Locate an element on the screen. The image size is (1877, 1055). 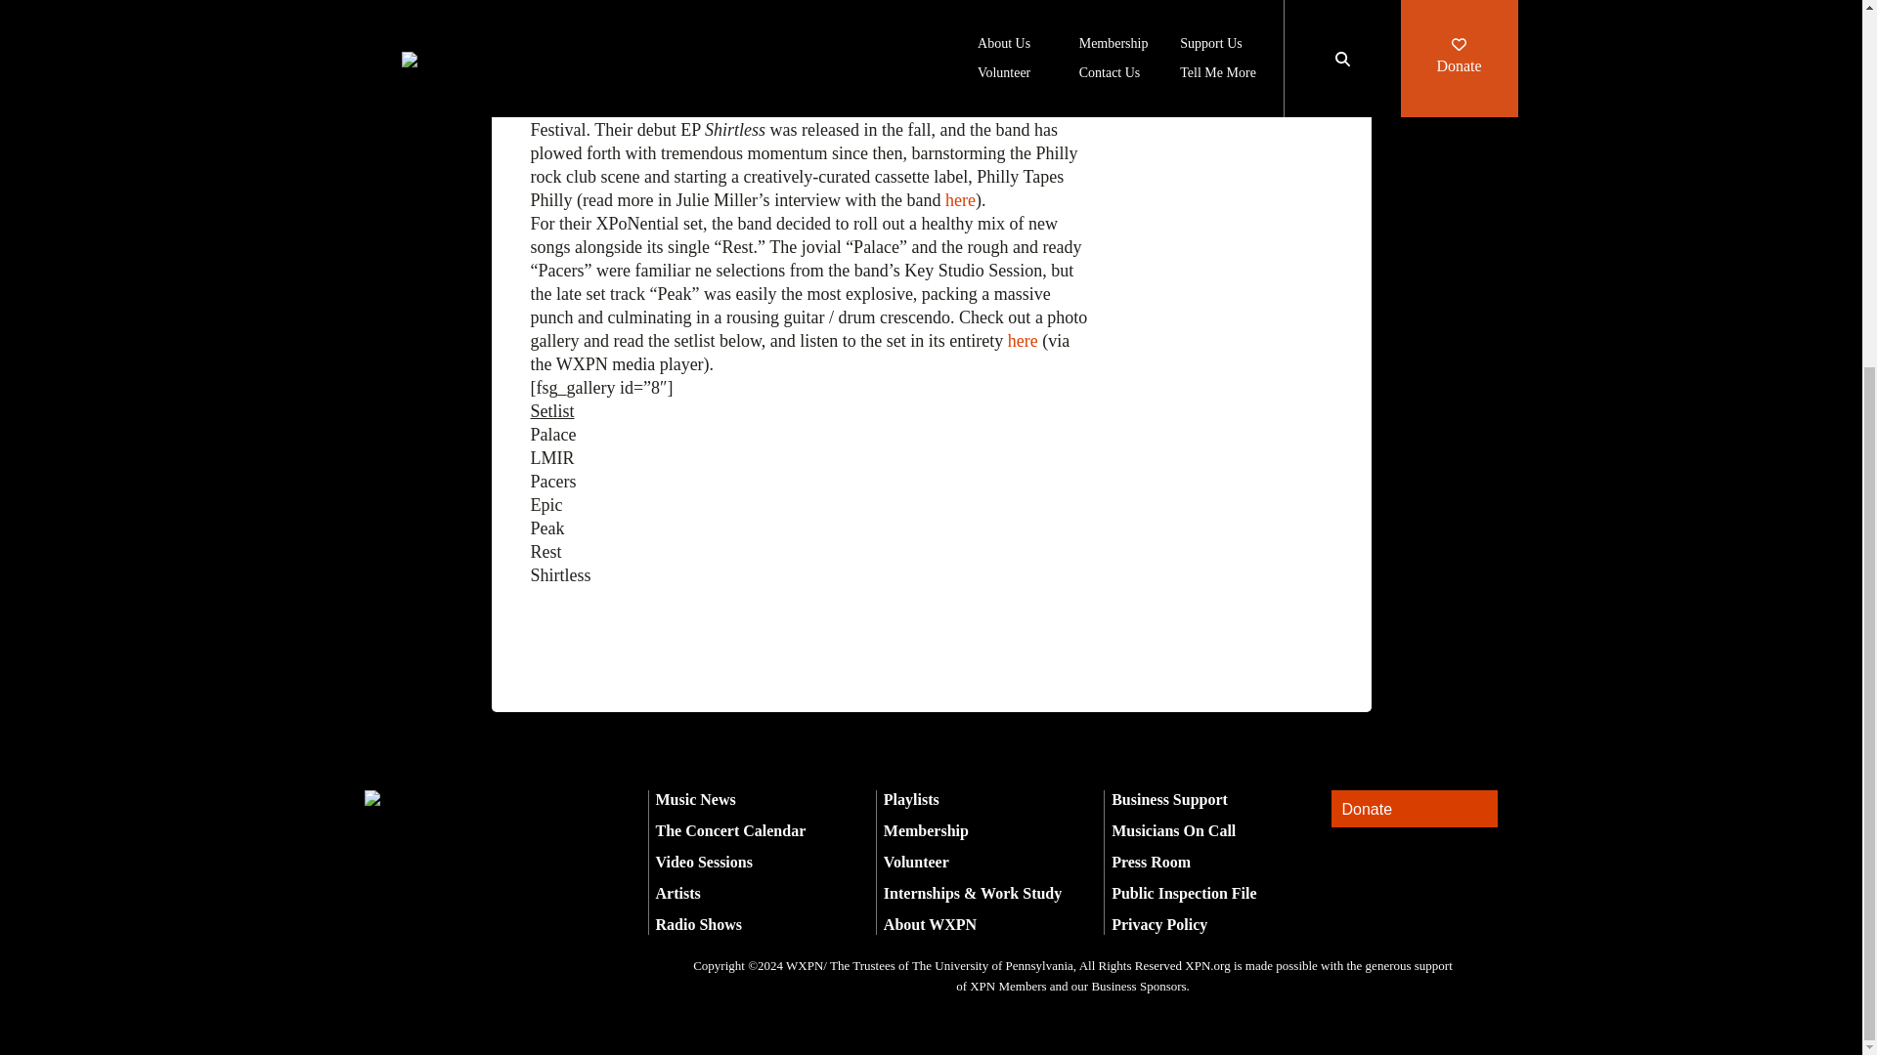
Privacy Policy is located at coordinates (1158, 924).